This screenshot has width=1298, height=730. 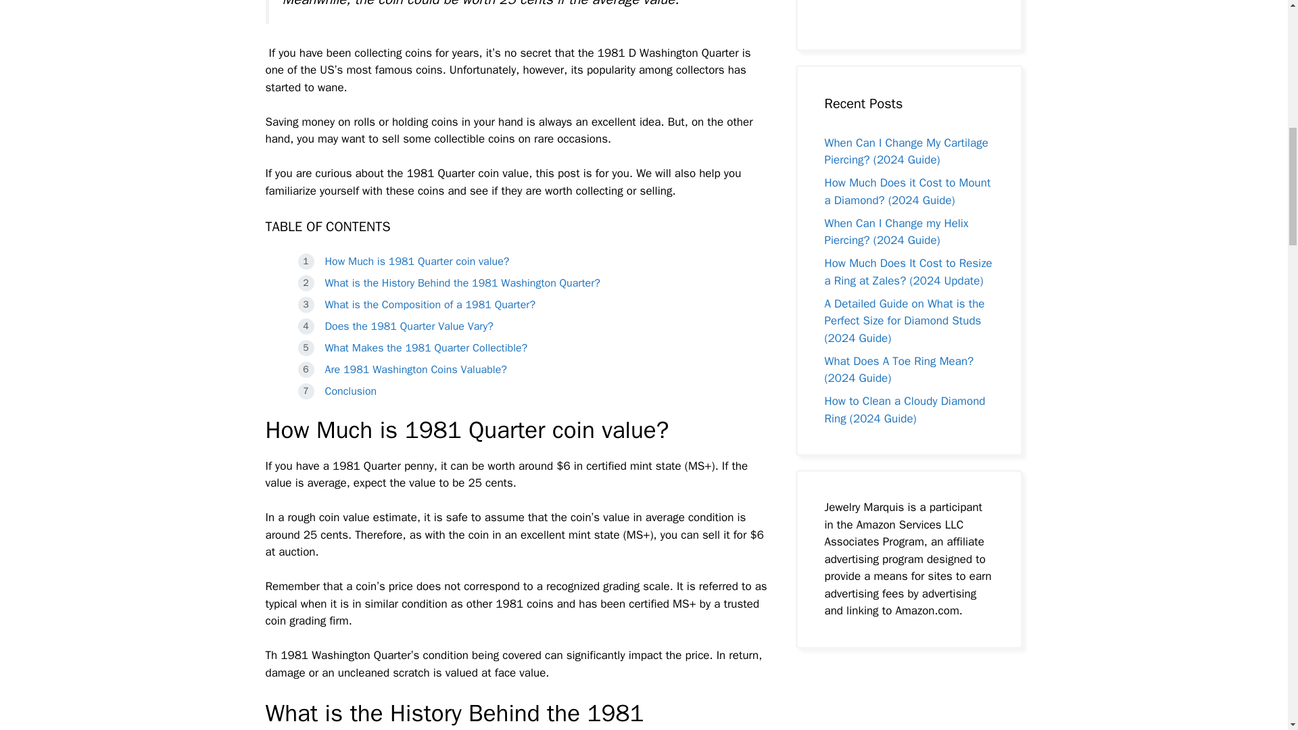 I want to click on Does the 1981 Quarter Value Vary?, so click(x=408, y=326).